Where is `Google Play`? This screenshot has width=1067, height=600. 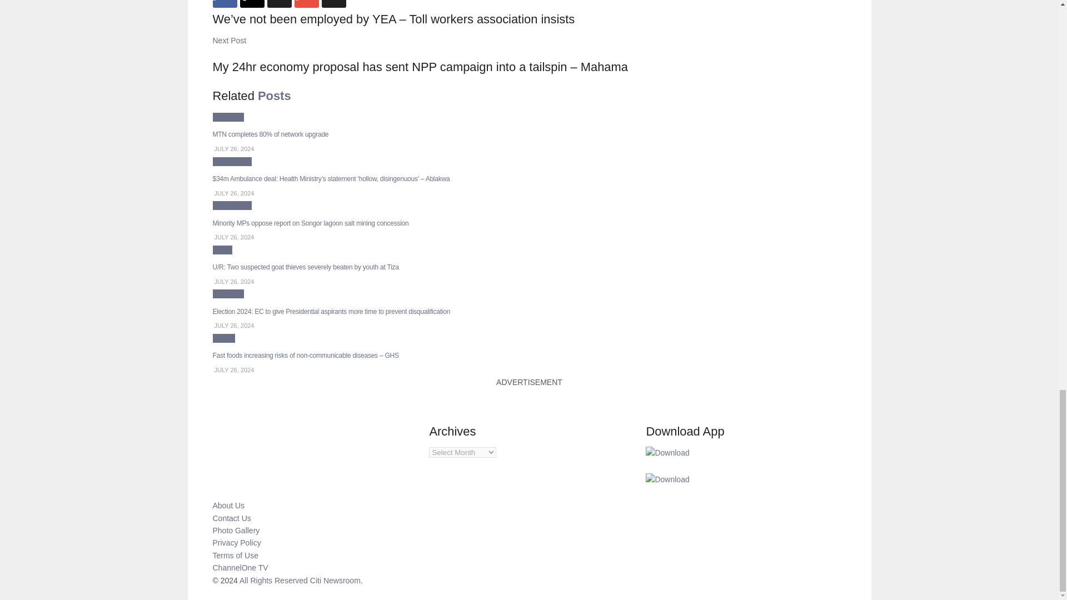 Google Play is located at coordinates (667, 452).